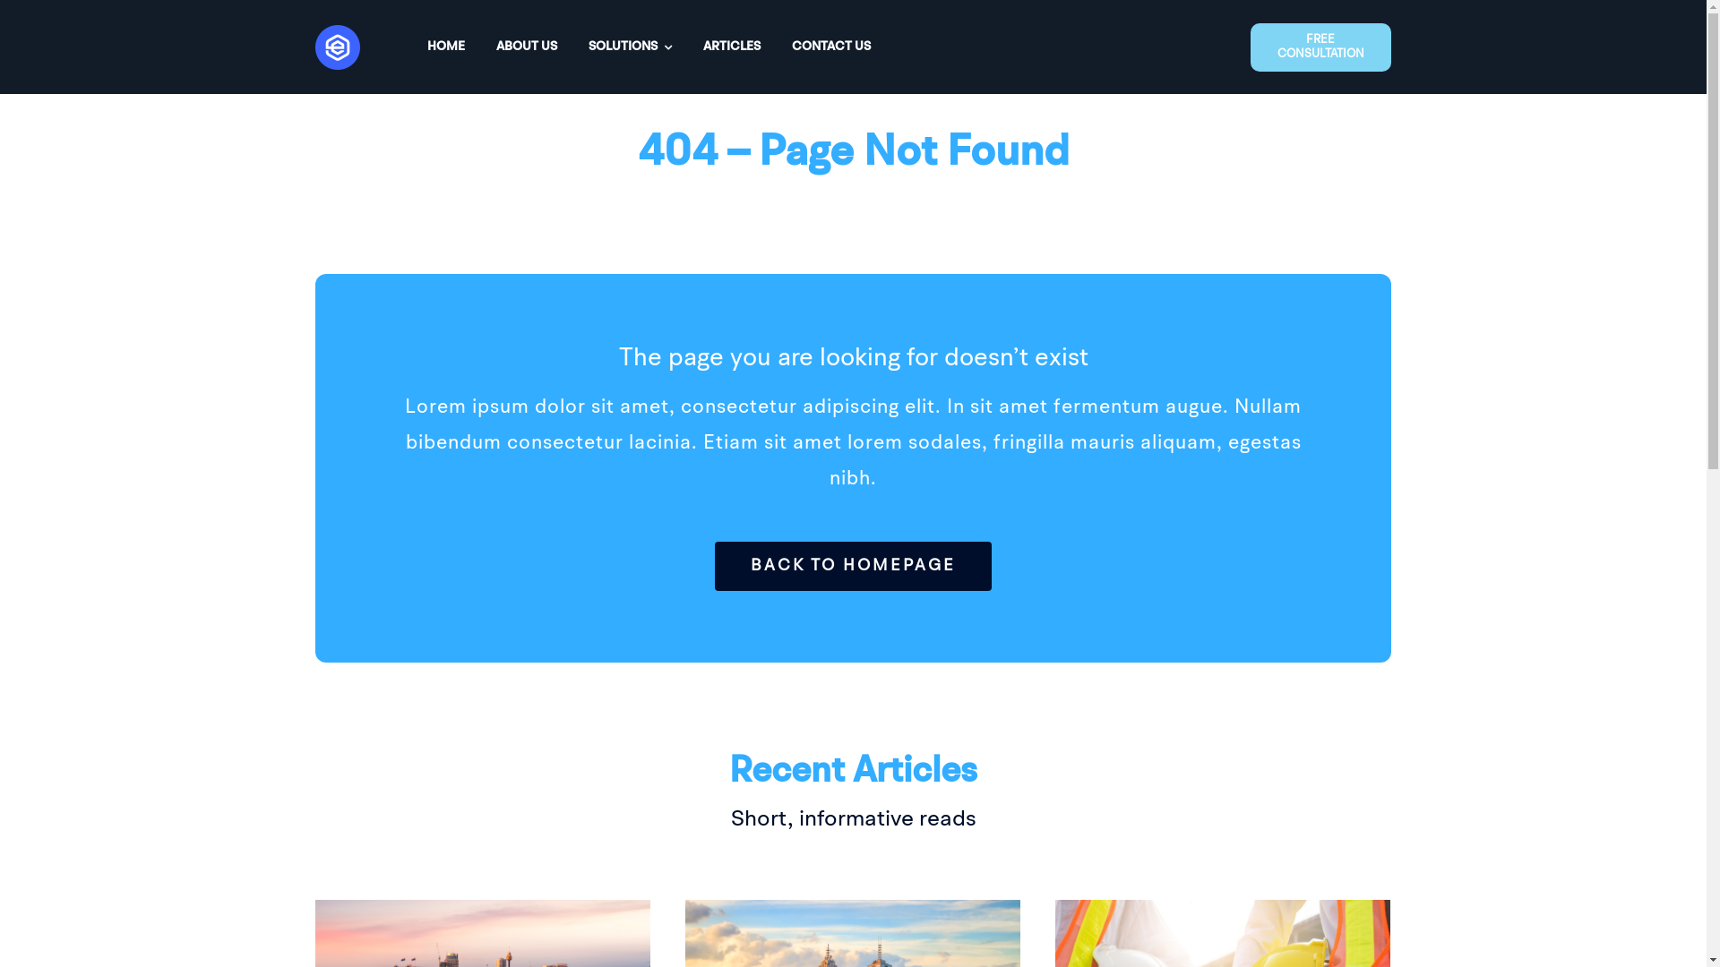  What do you see at coordinates (446, 47) in the screenshot?
I see `HOME` at bounding box center [446, 47].